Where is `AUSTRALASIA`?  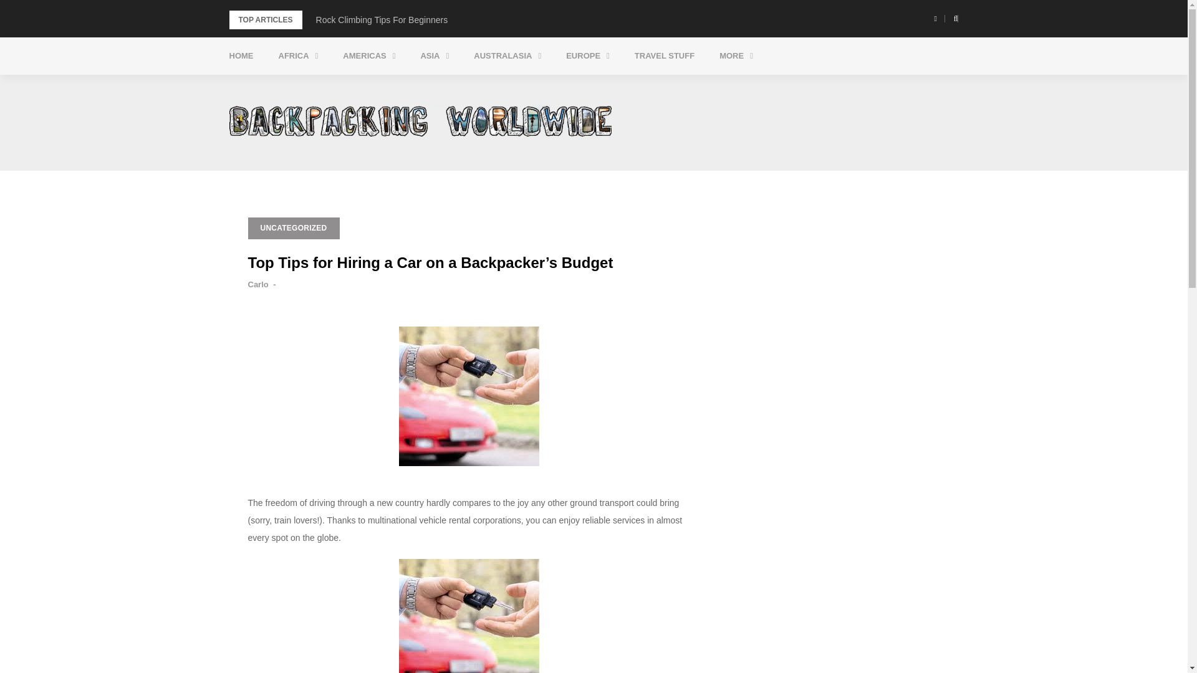 AUSTRALASIA is located at coordinates (507, 56).